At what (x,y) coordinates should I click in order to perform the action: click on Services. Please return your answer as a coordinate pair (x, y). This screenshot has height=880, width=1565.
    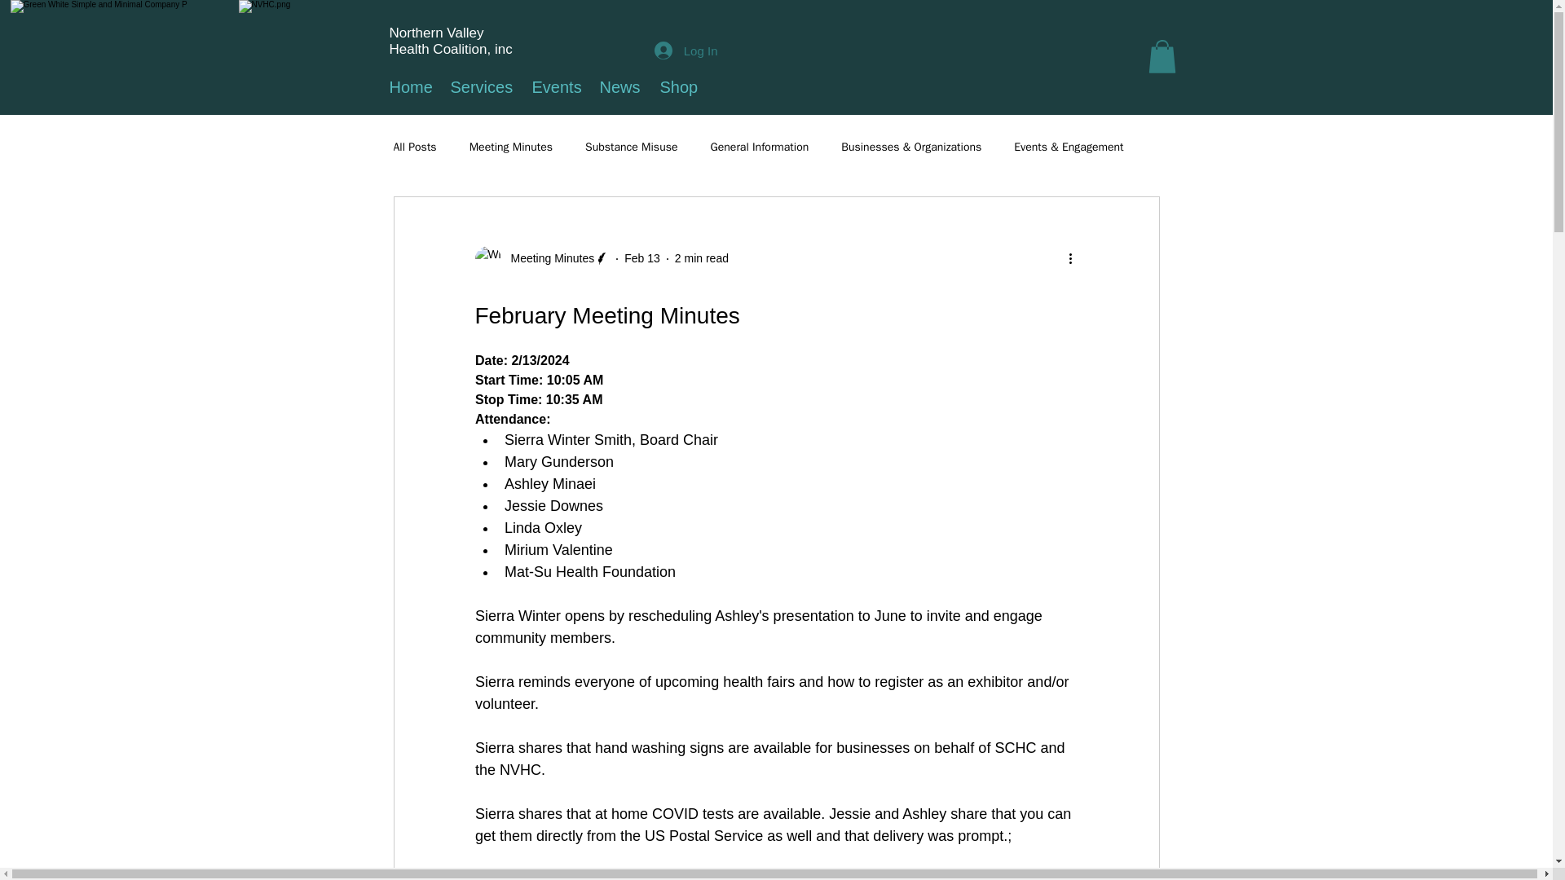
    Looking at the image, I should click on (478, 87).